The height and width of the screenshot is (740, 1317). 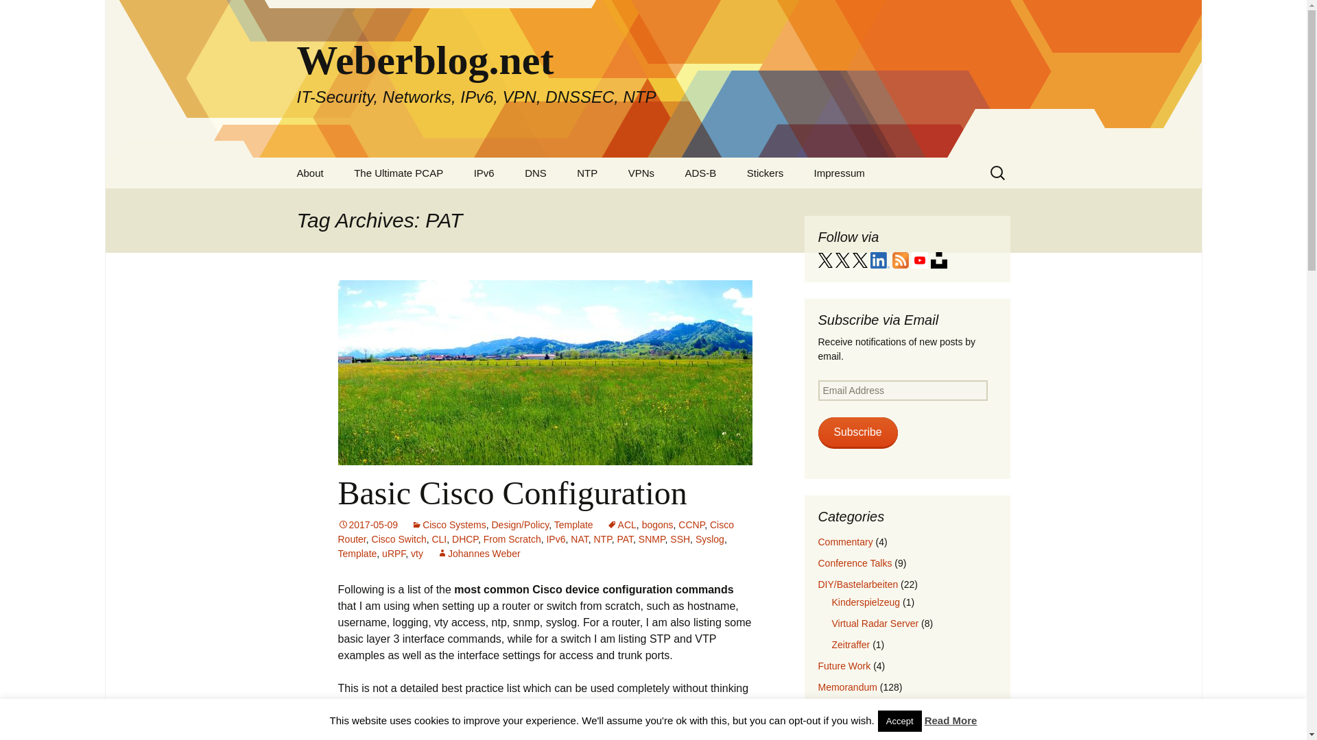 I want to click on Datenschutz, so click(x=869, y=203).